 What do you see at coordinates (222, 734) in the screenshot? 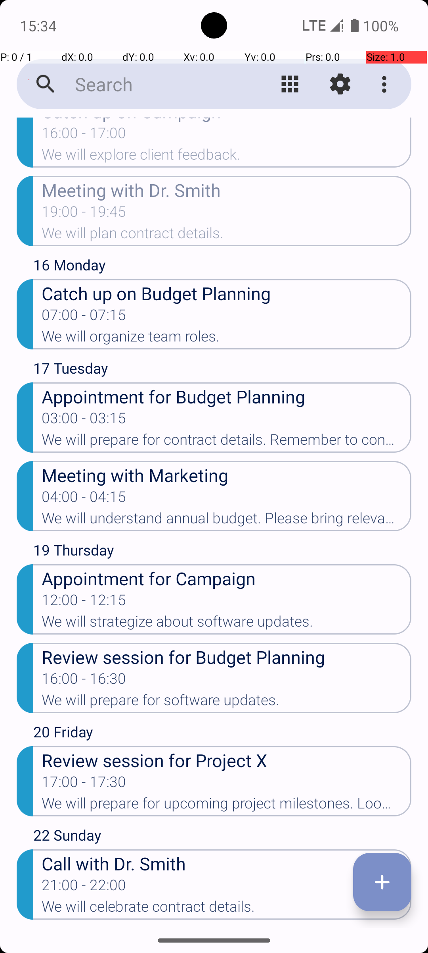
I see `20 Friday` at bounding box center [222, 734].